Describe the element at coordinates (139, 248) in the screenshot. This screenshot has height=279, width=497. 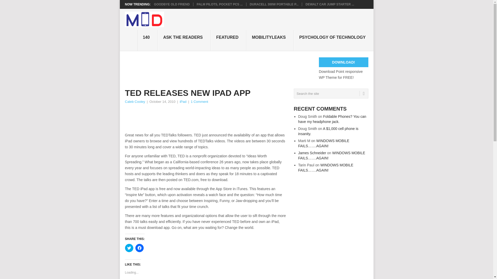
I see `Click to share on Facebook` at that location.